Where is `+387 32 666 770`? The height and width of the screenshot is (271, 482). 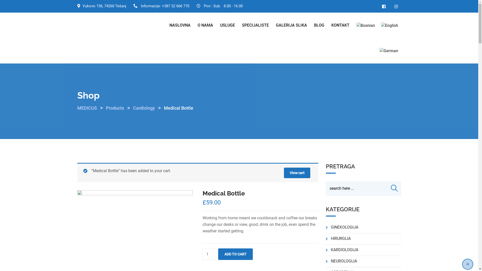 +387 32 666 770 is located at coordinates (175, 6).